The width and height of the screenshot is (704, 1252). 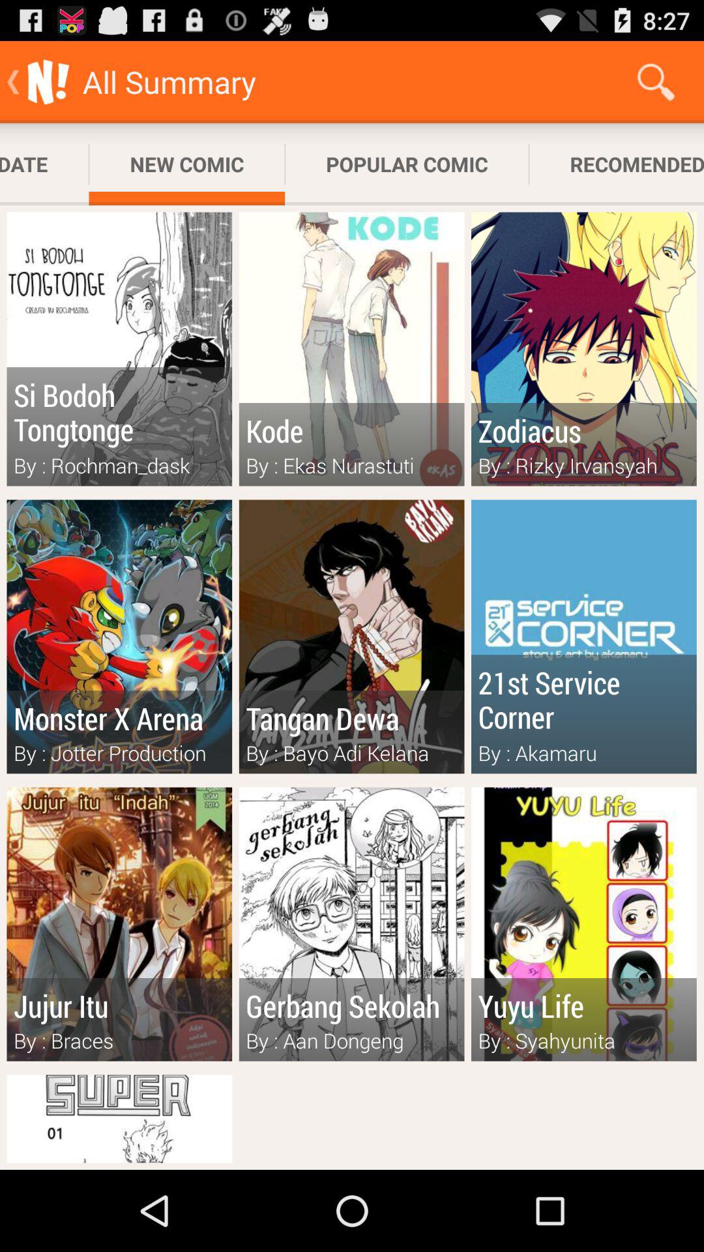 What do you see at coordinates (119, 350) in the screenshot?
I see `click on the book left of kode` at bounding box center [119, 350].